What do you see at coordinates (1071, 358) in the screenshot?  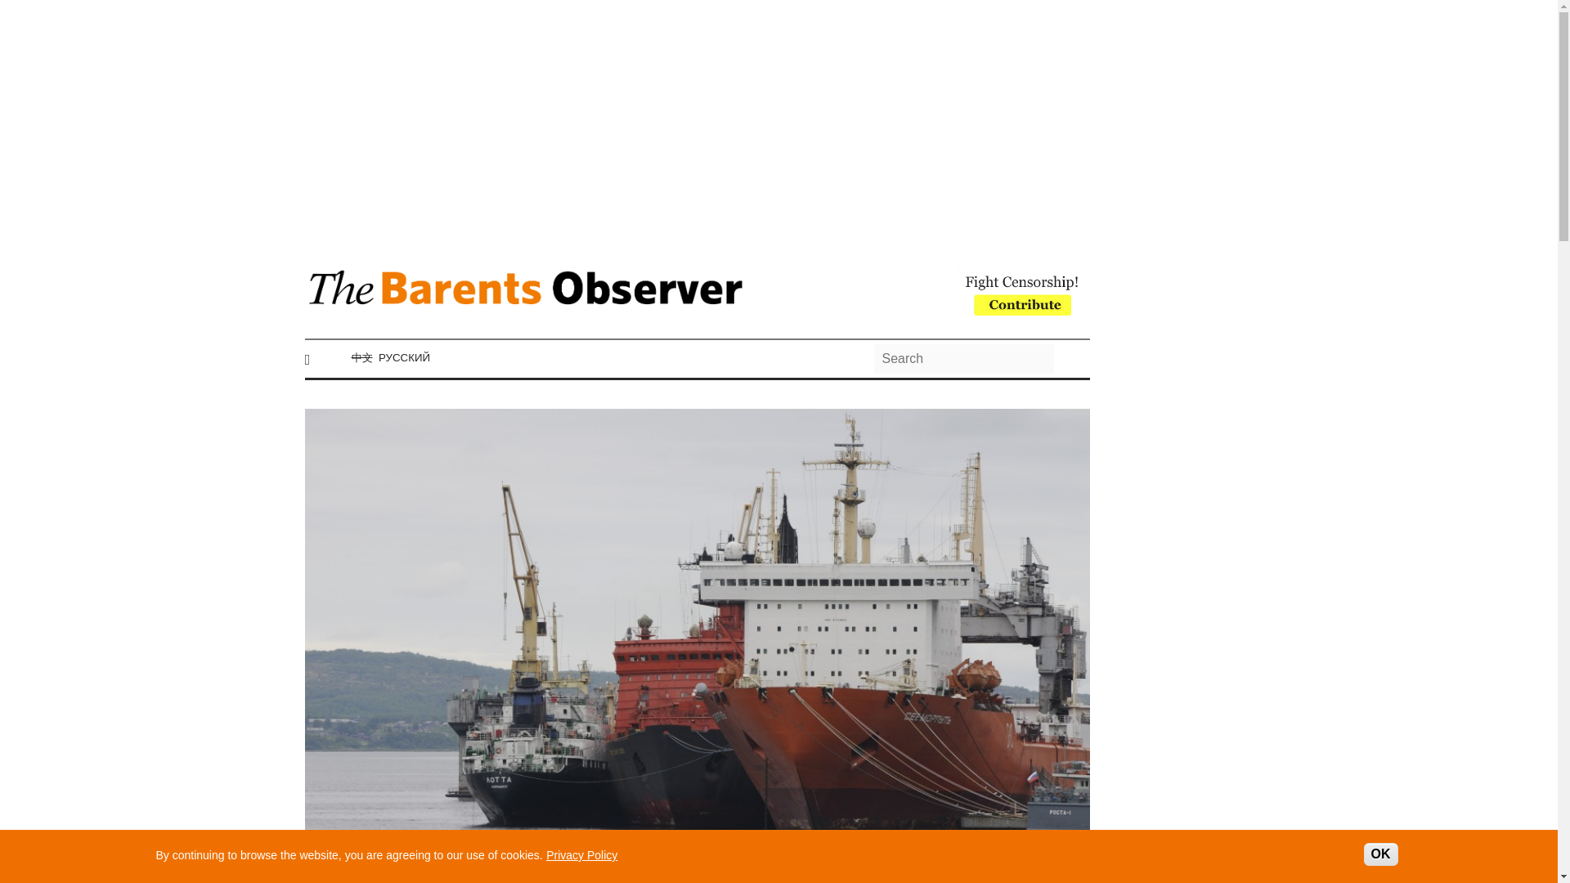 I see `Apply` at bounding box center [1071, 358].